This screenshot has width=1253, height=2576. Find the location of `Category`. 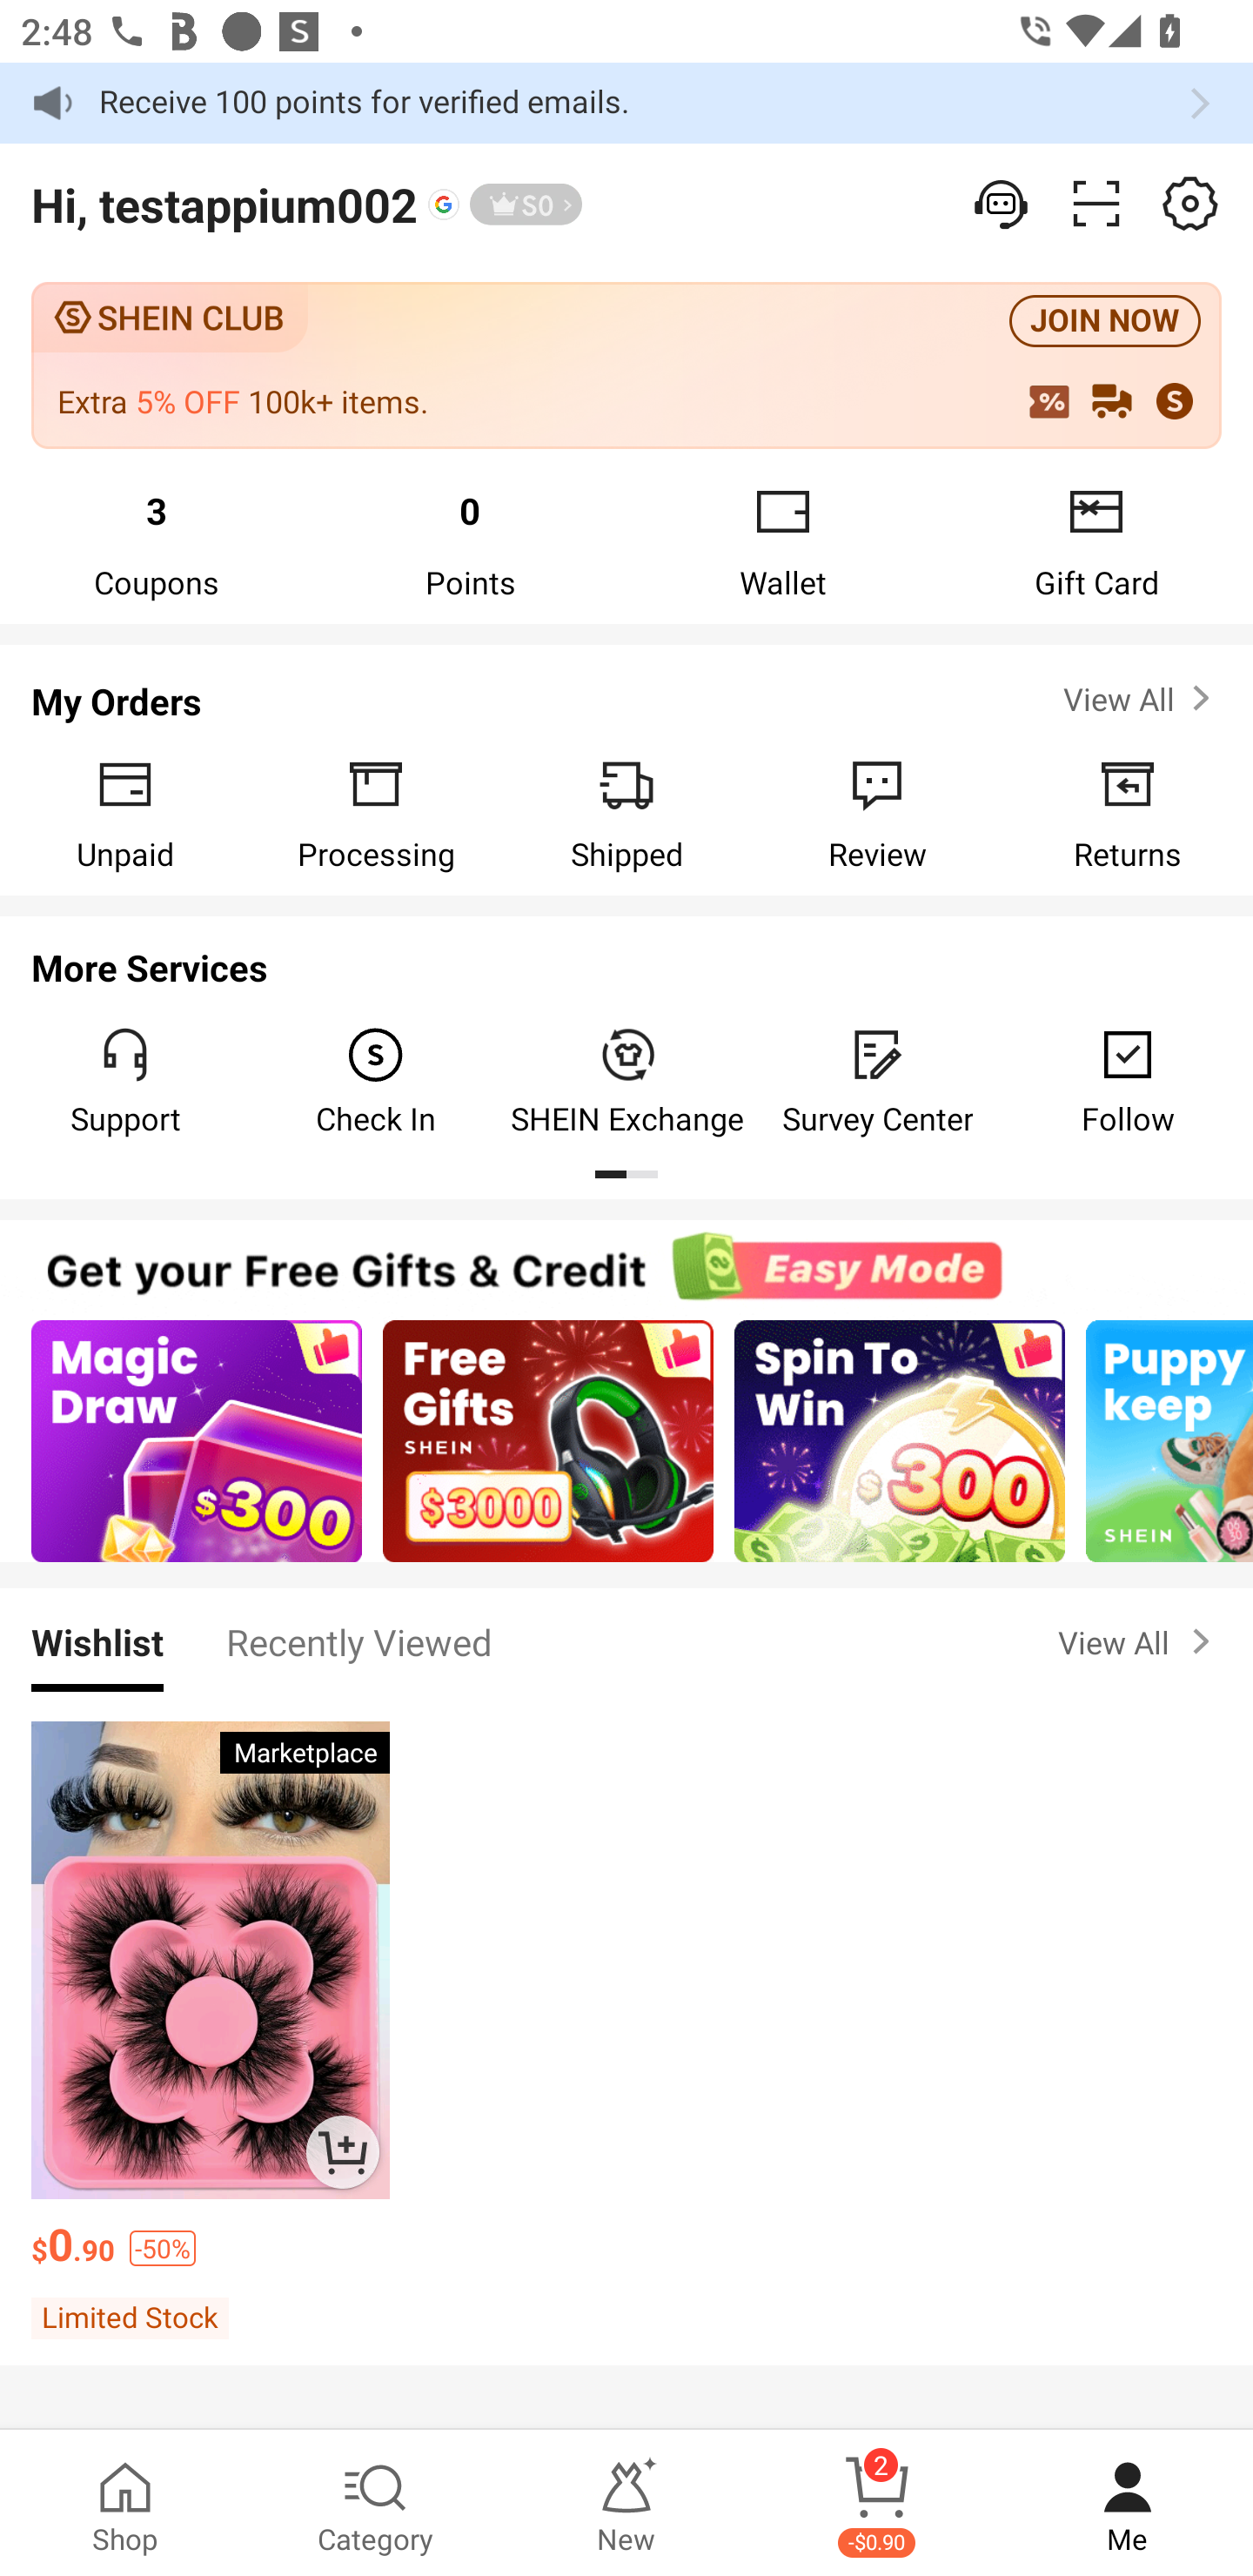

Category is located at coordinates (376, 2503).